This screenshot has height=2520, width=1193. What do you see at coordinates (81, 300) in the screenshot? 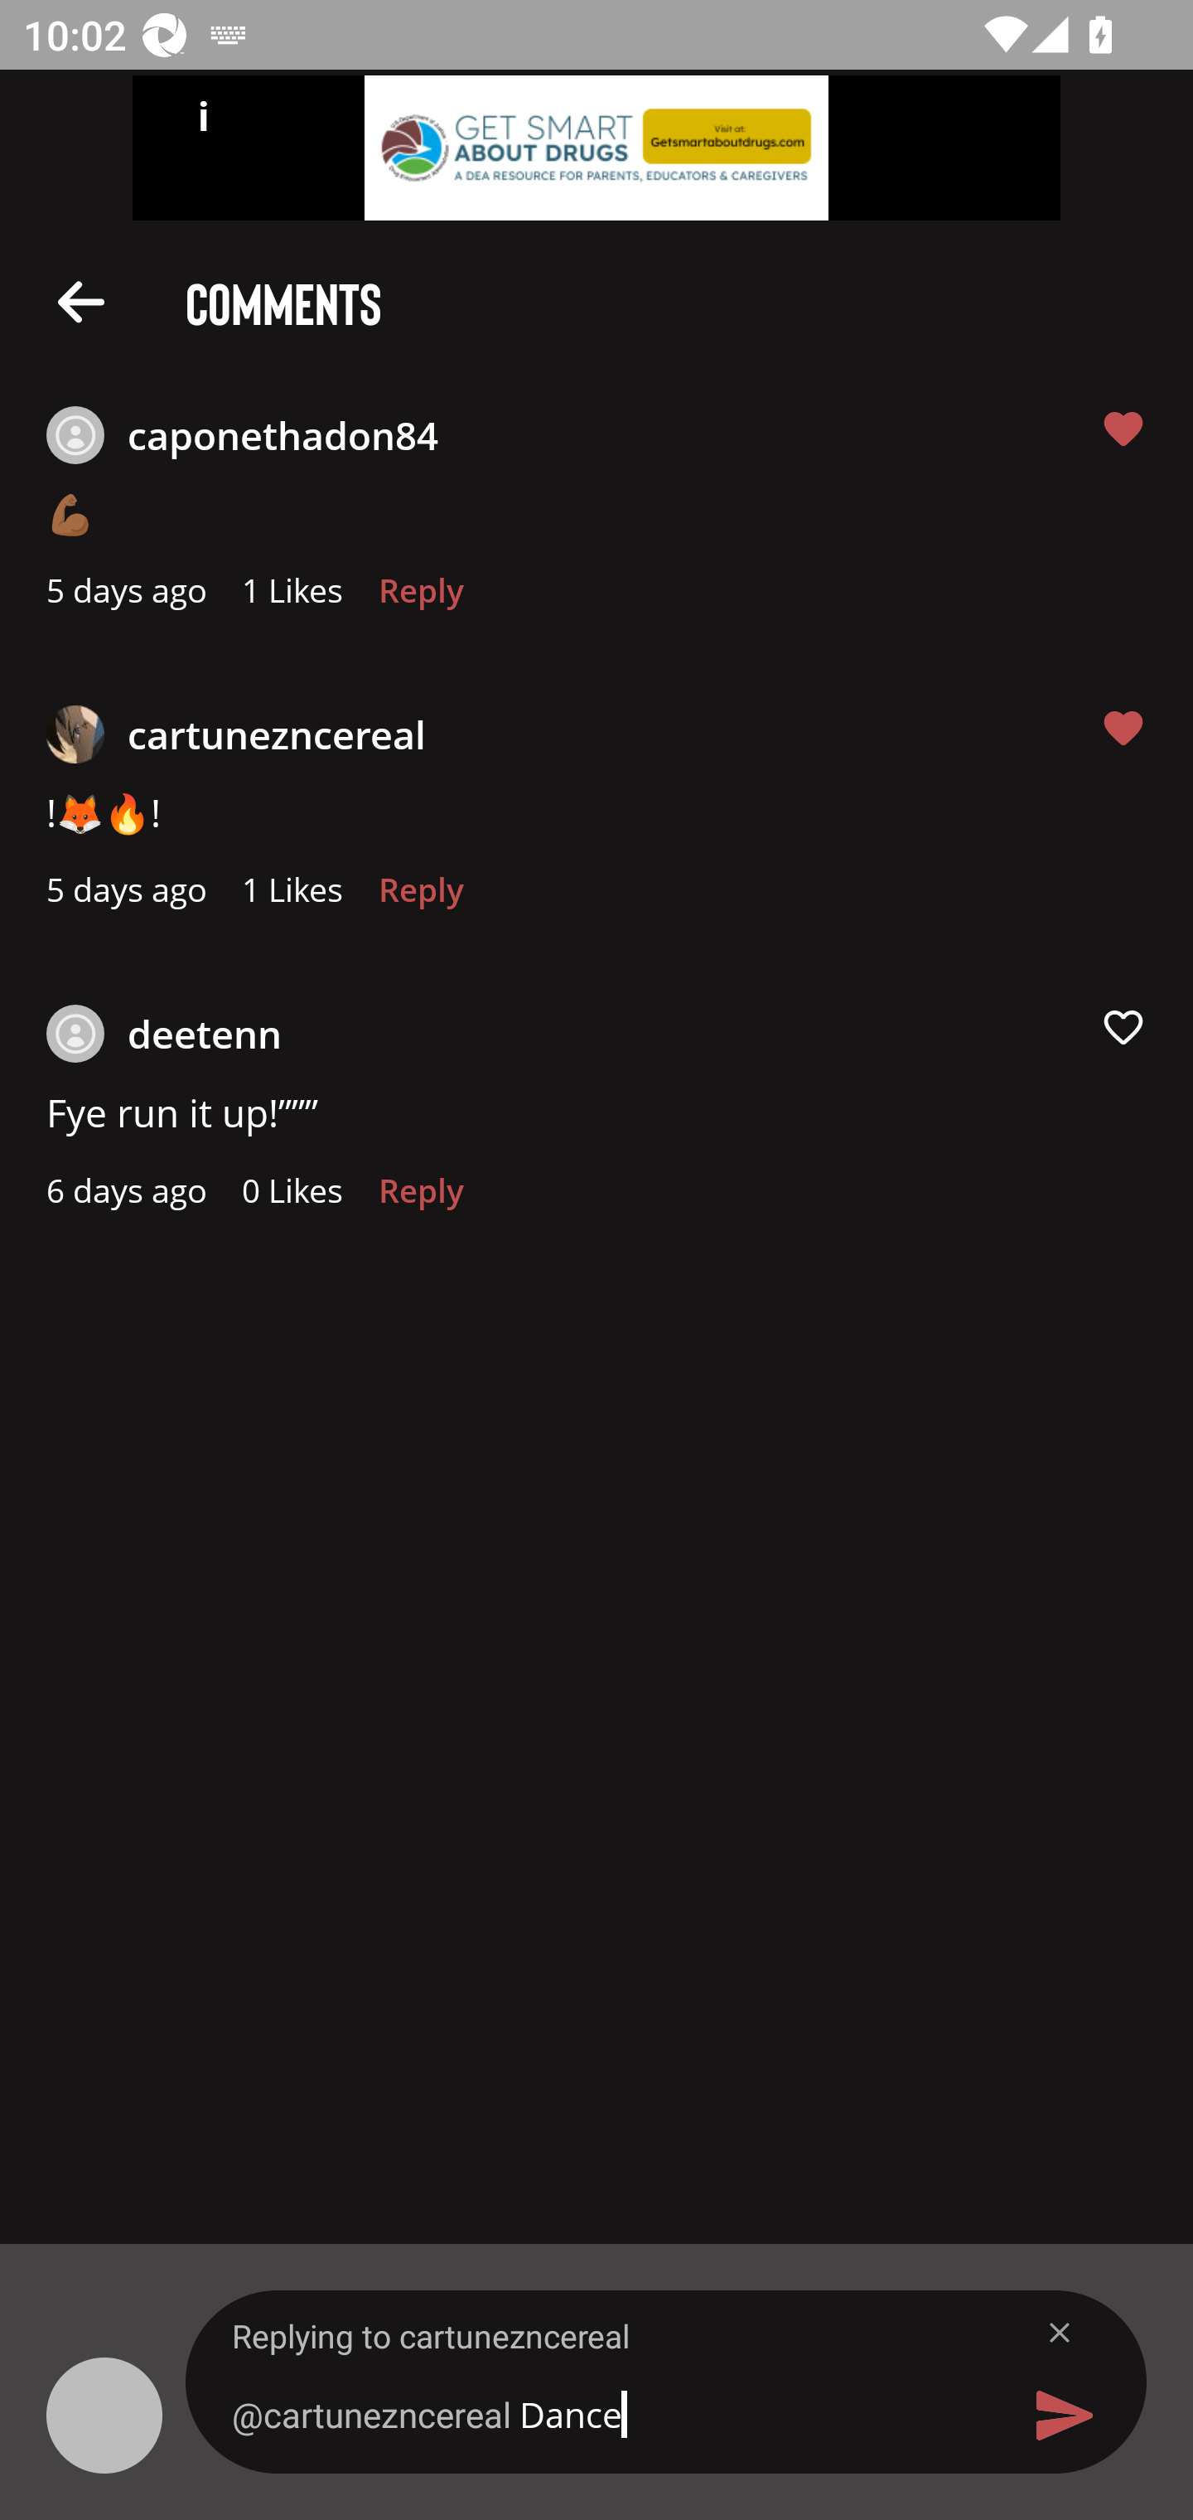
I see `Description` at bounding box center [81, 300].